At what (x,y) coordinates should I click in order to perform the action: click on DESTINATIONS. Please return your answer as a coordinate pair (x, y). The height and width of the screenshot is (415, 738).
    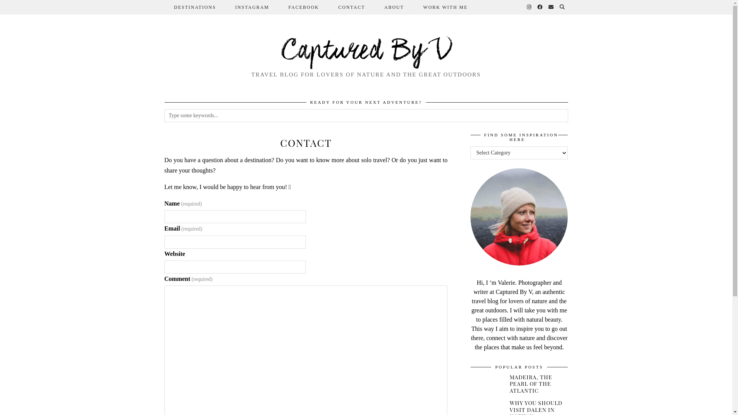
    Looking at the image, I should click on (195, 7).